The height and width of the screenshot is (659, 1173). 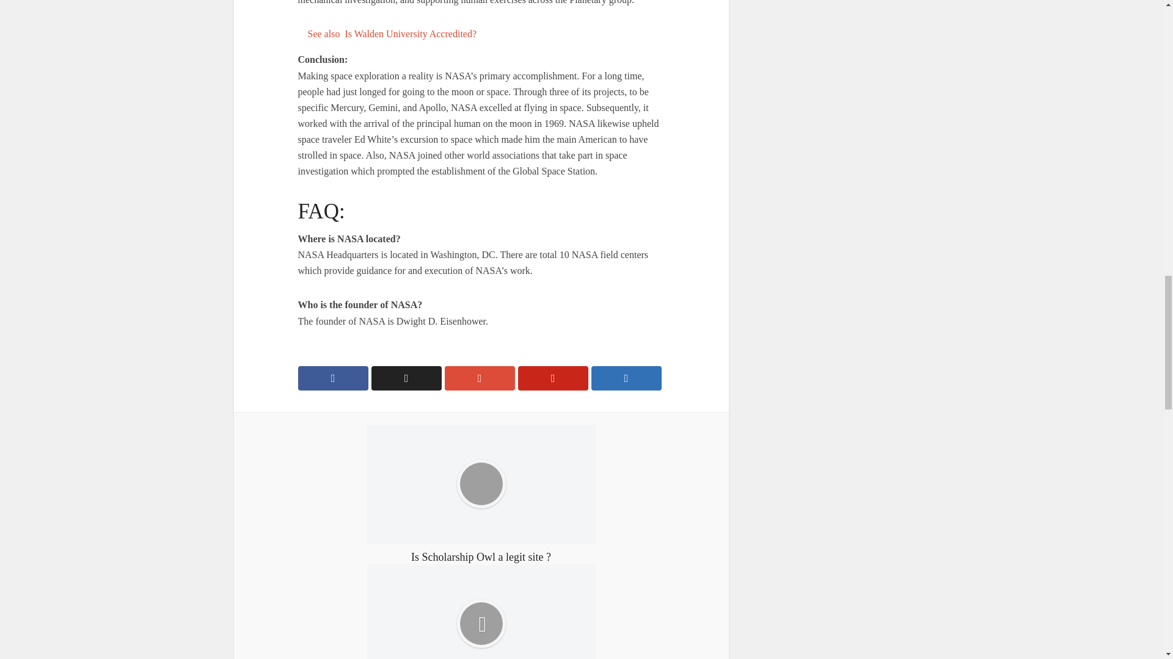 What do you see at coordinates (480, 494) in the screenshot?
I see `Is Scholarship Owl a legit site ?` at bounding box center [480, 494].